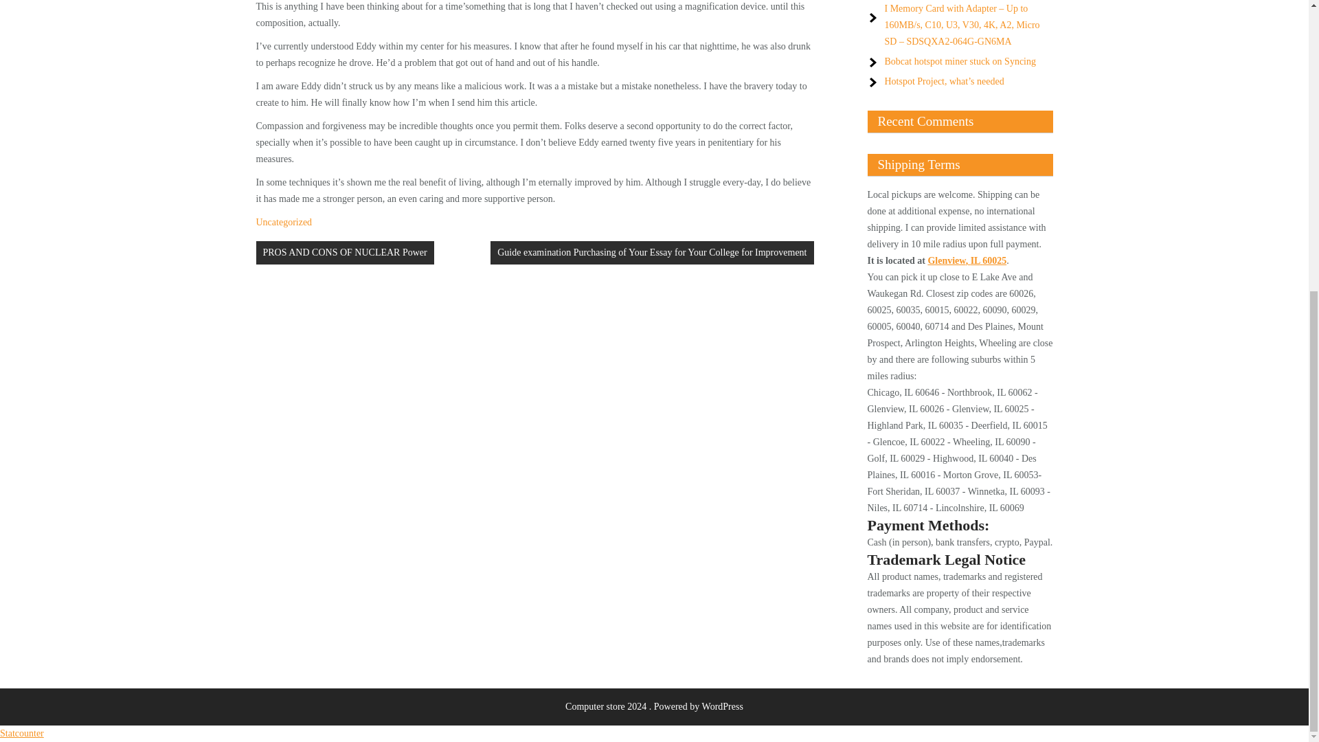 The image size is (1319, 742). Describe the element at coordinates (22, 732) in the screenshot. I see `Statcounter` at that location.